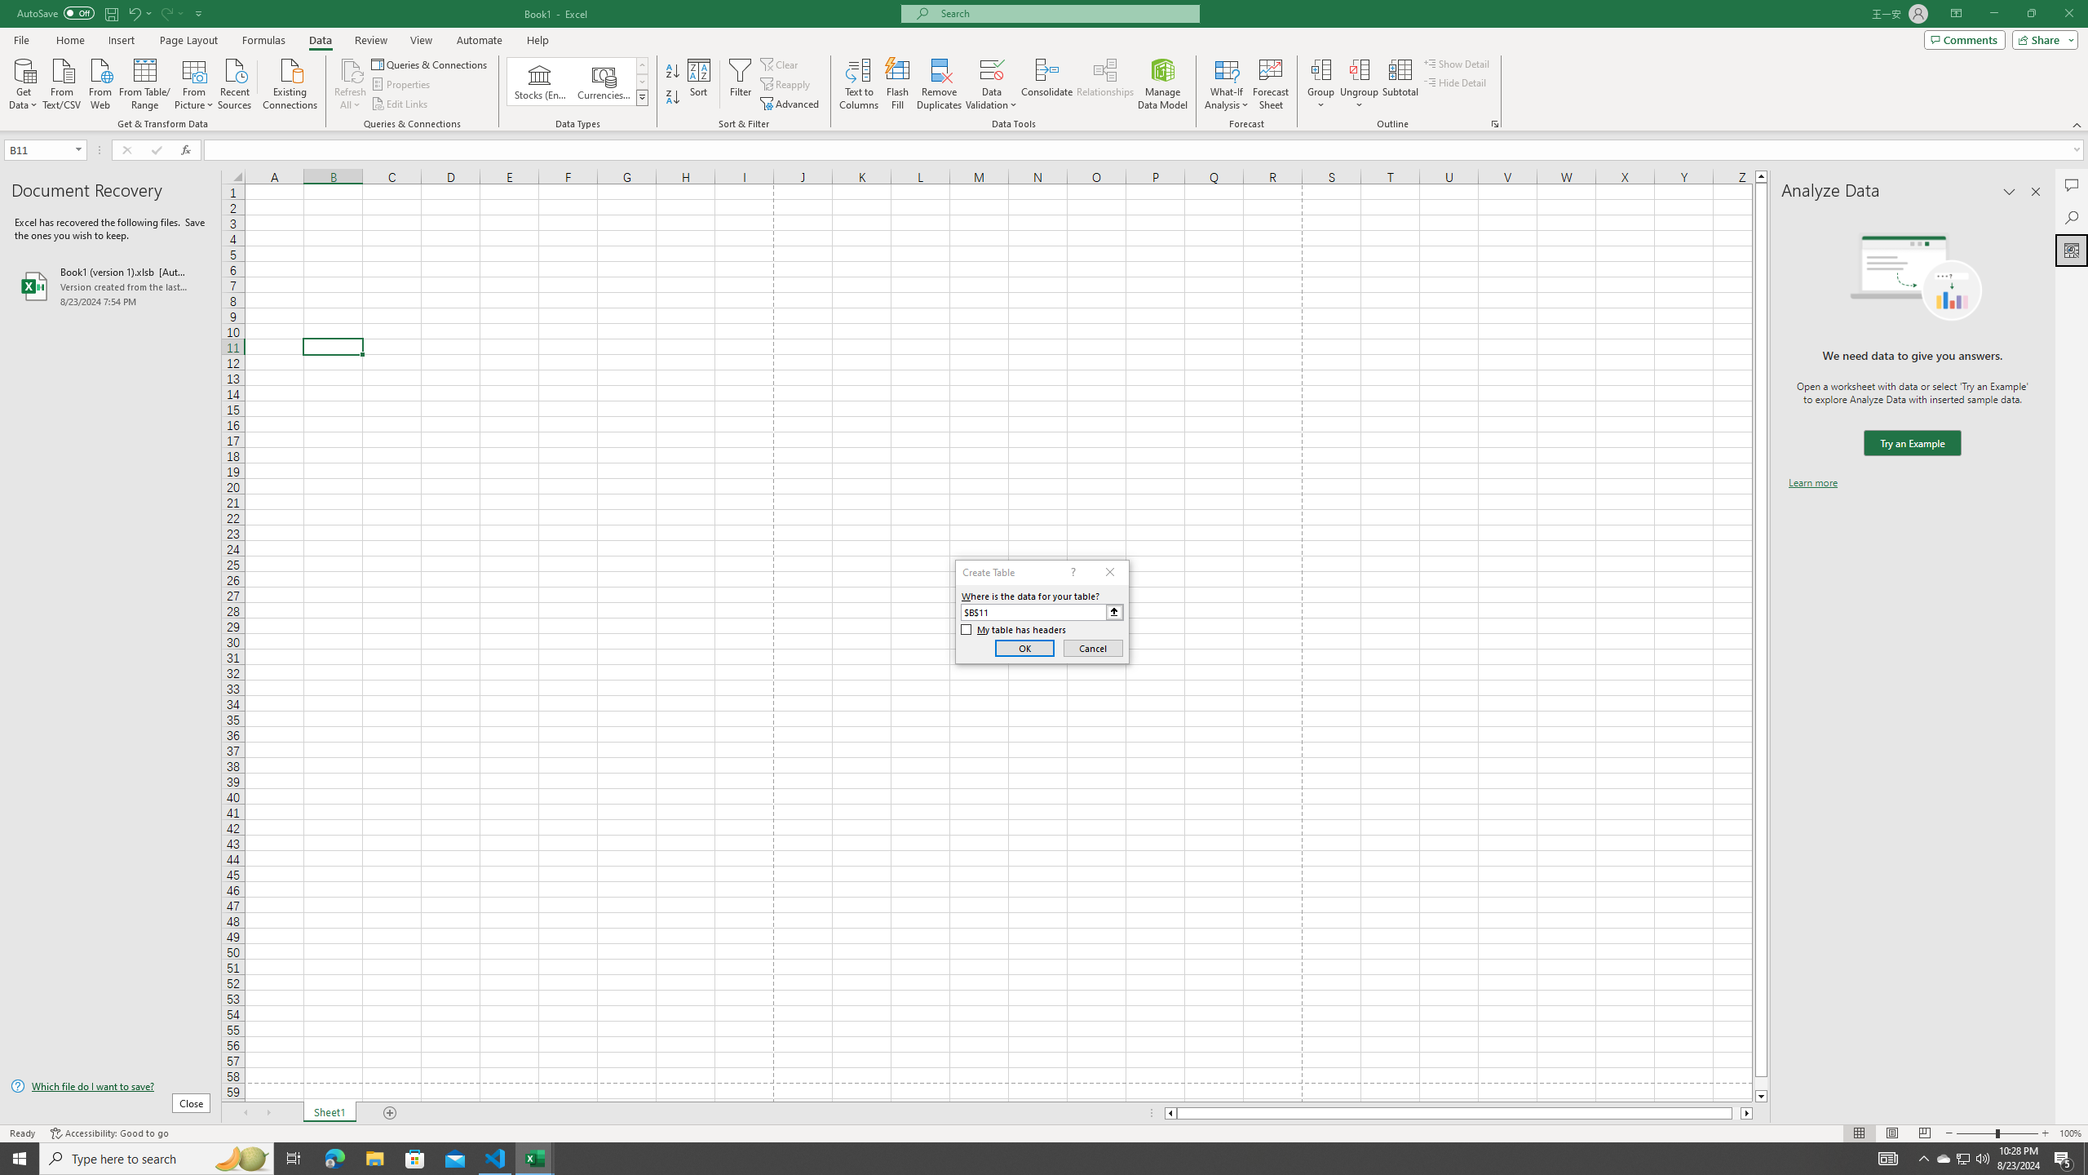 Image resolution: width=2088 pixels, height=1175 pixels. Describe the element at coordinates (577, 82) in the screenshot. I see `AutomationID: ConvertToLinkedEntity` at that location.